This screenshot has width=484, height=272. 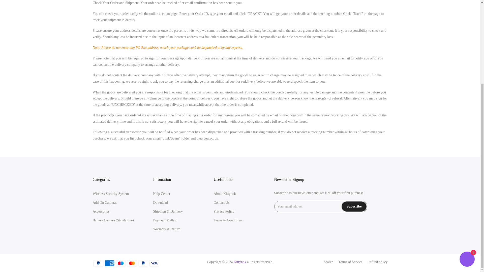 What do you see at coordinates (467, 142) in the screenshot?
I see `Shopify online store chat` at bounding box center [467, 142].